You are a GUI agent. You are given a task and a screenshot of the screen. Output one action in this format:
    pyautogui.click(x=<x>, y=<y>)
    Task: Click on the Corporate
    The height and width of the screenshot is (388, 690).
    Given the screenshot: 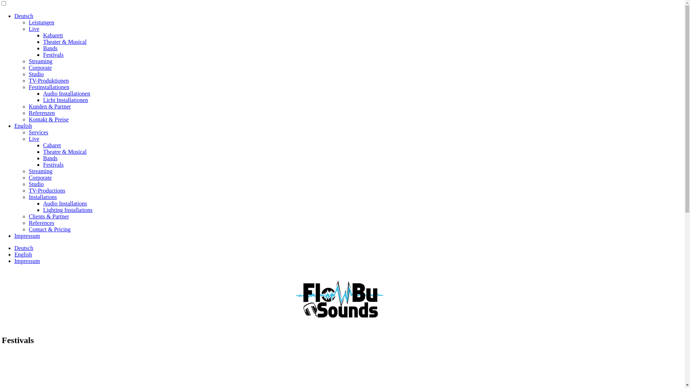 What is the action you would take?
    pyautogui.click(x=40, y=177)
    